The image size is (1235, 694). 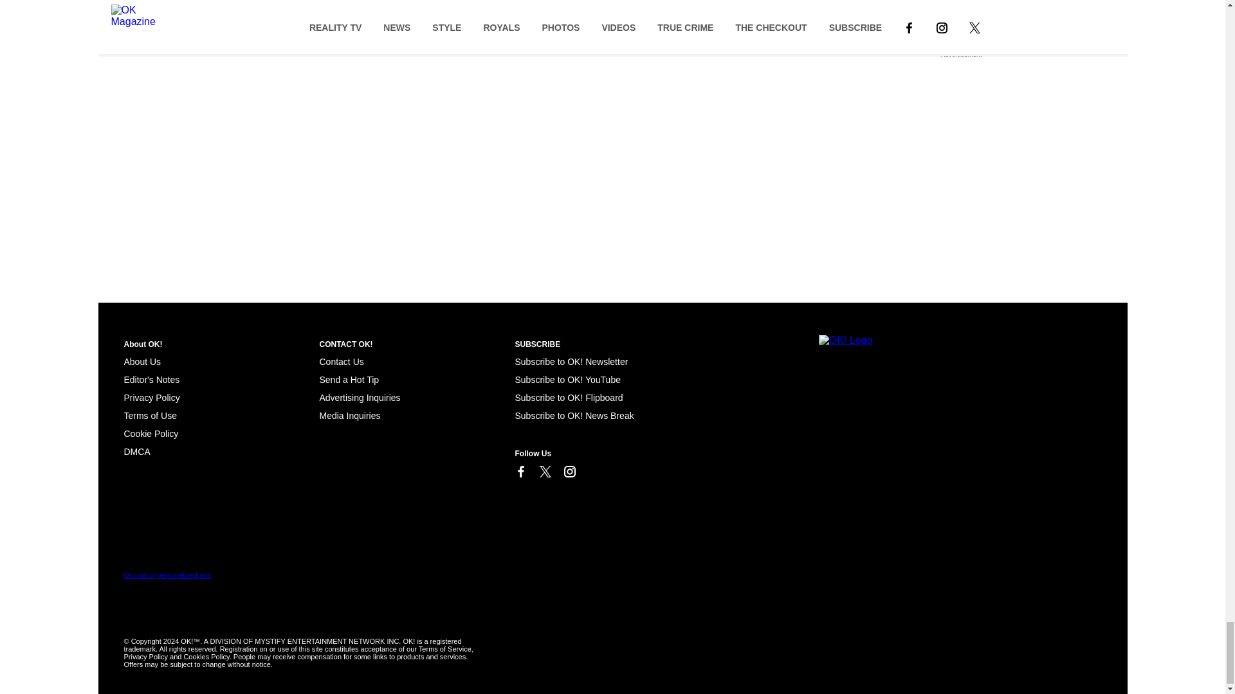 What do you see at coordinates (142, 362) in the screenshot?
I see `About Us` at bounding box center [142, 362].